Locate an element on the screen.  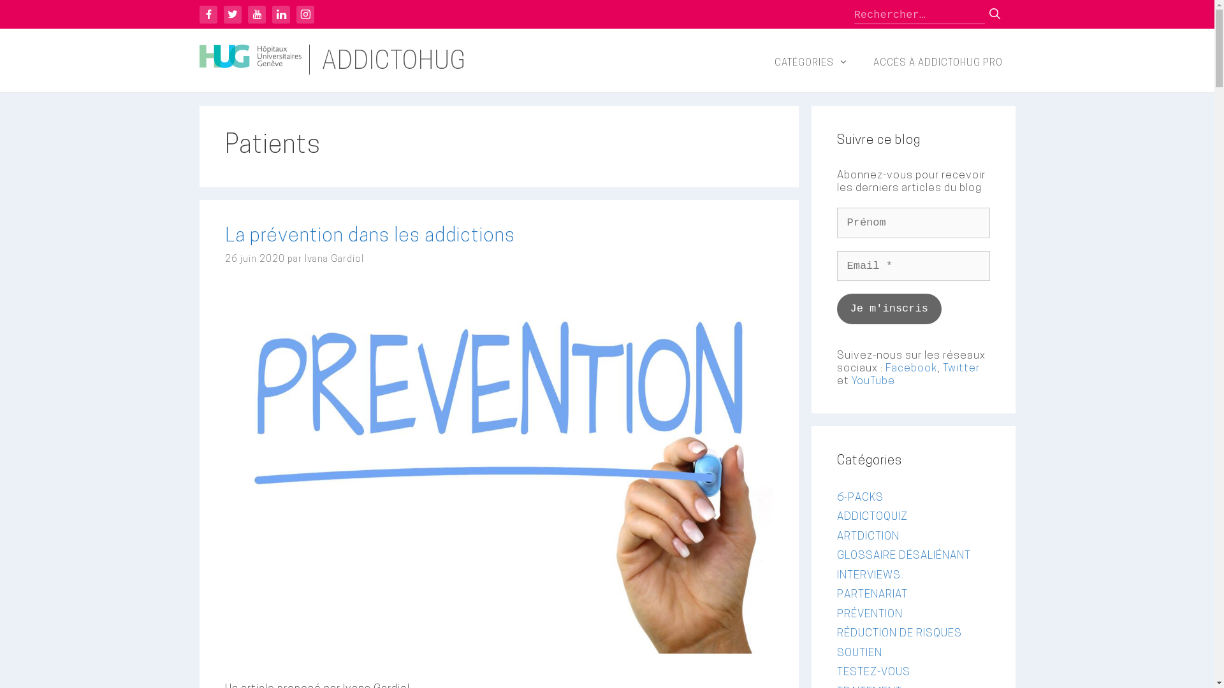
Facebook is located at coordinates (208, 15).